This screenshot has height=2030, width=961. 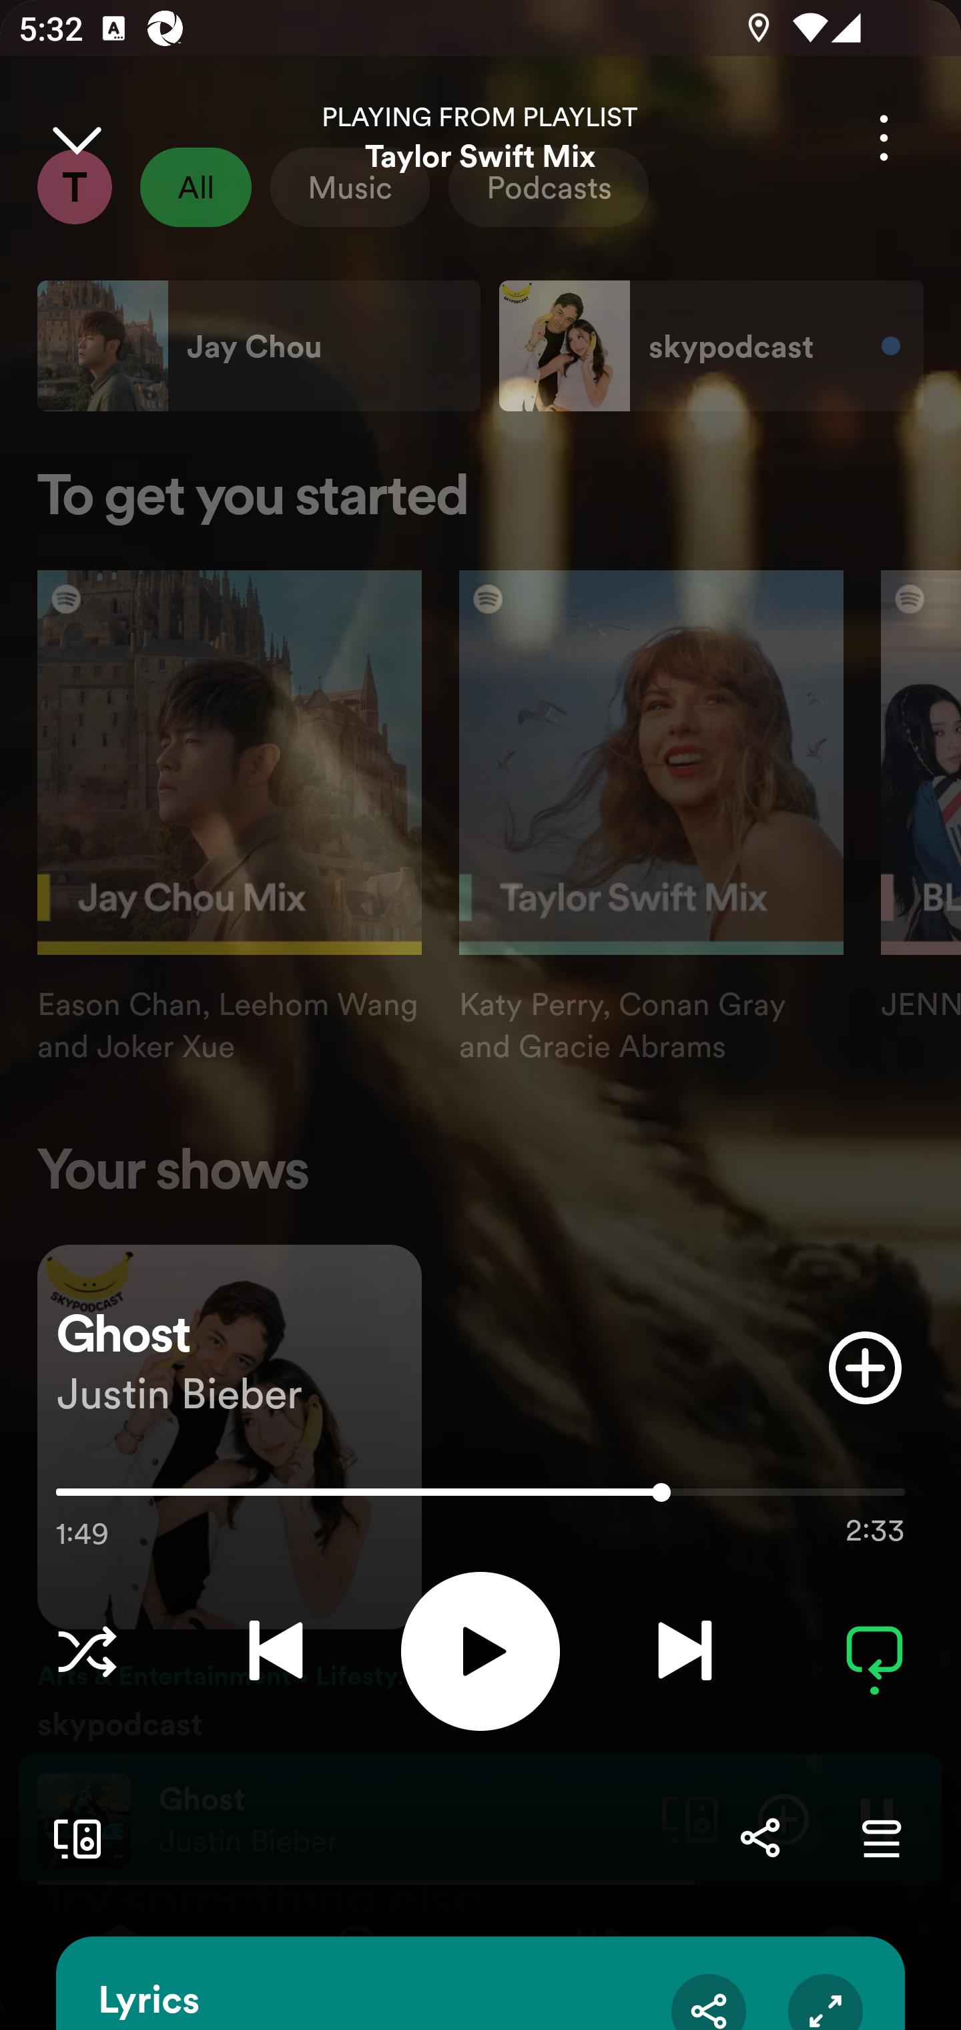 I want to click on Connect to a device. Opens the devices menu, so click(x=72, y=1838).